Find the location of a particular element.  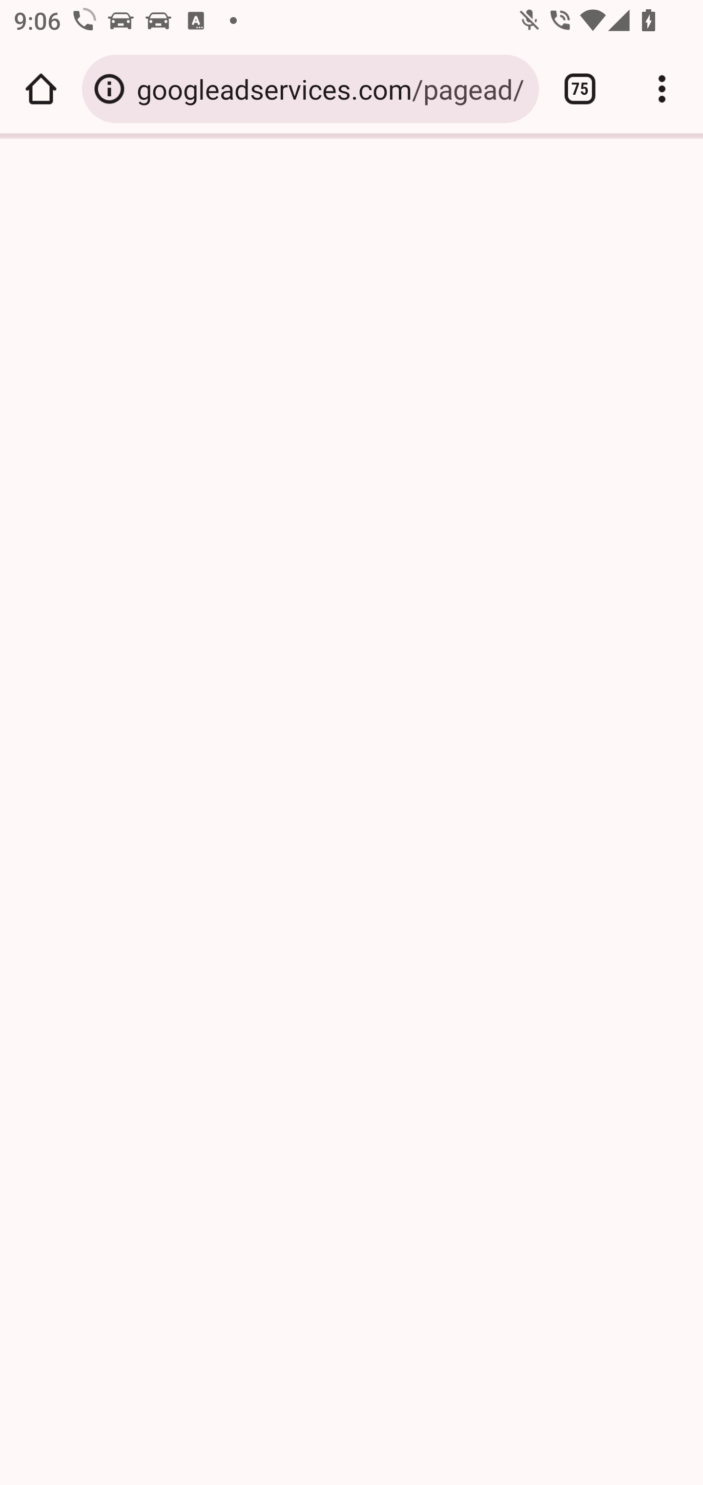

Your connection to this site is not secure is located at coordinates (109, 89).